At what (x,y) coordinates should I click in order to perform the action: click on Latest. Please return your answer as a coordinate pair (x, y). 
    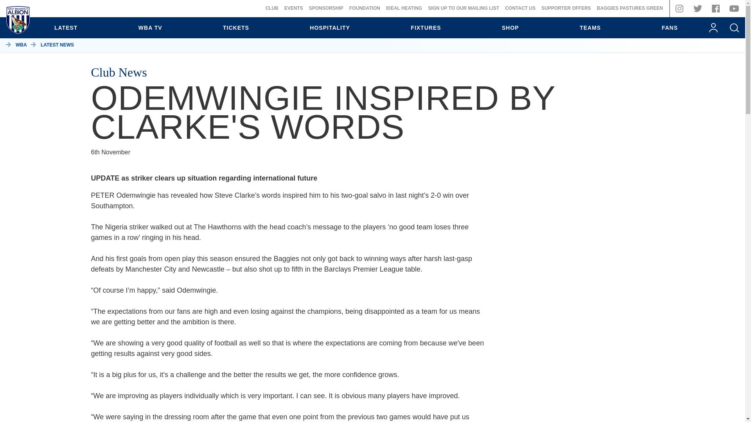
    Looking at the image, I should click on (66, 28).